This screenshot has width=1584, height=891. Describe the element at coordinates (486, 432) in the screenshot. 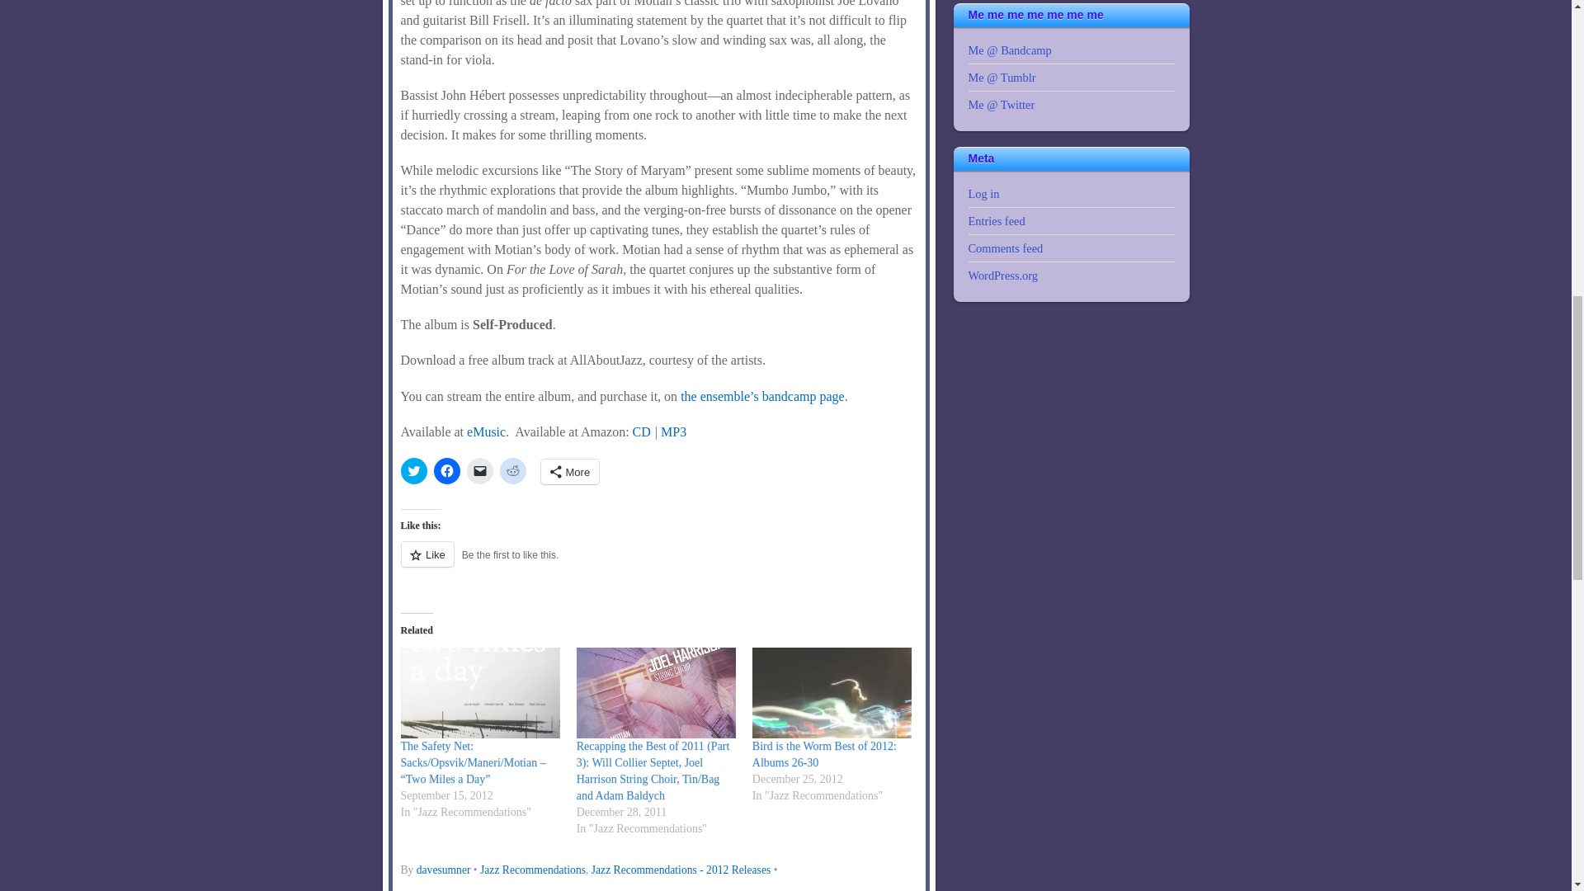

I see `eMusic` at that location.